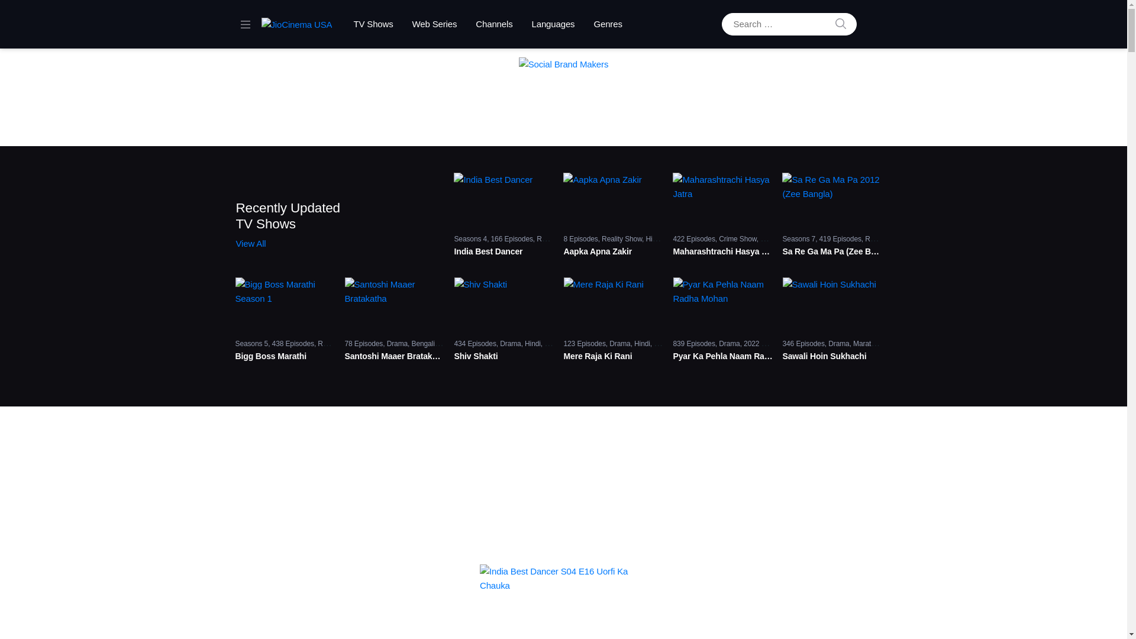 The height and width of the screenshot is (639, 1136). I want to click on Watch Dramas, Serials, TV Shows and Entertainment, so click(297, 25).